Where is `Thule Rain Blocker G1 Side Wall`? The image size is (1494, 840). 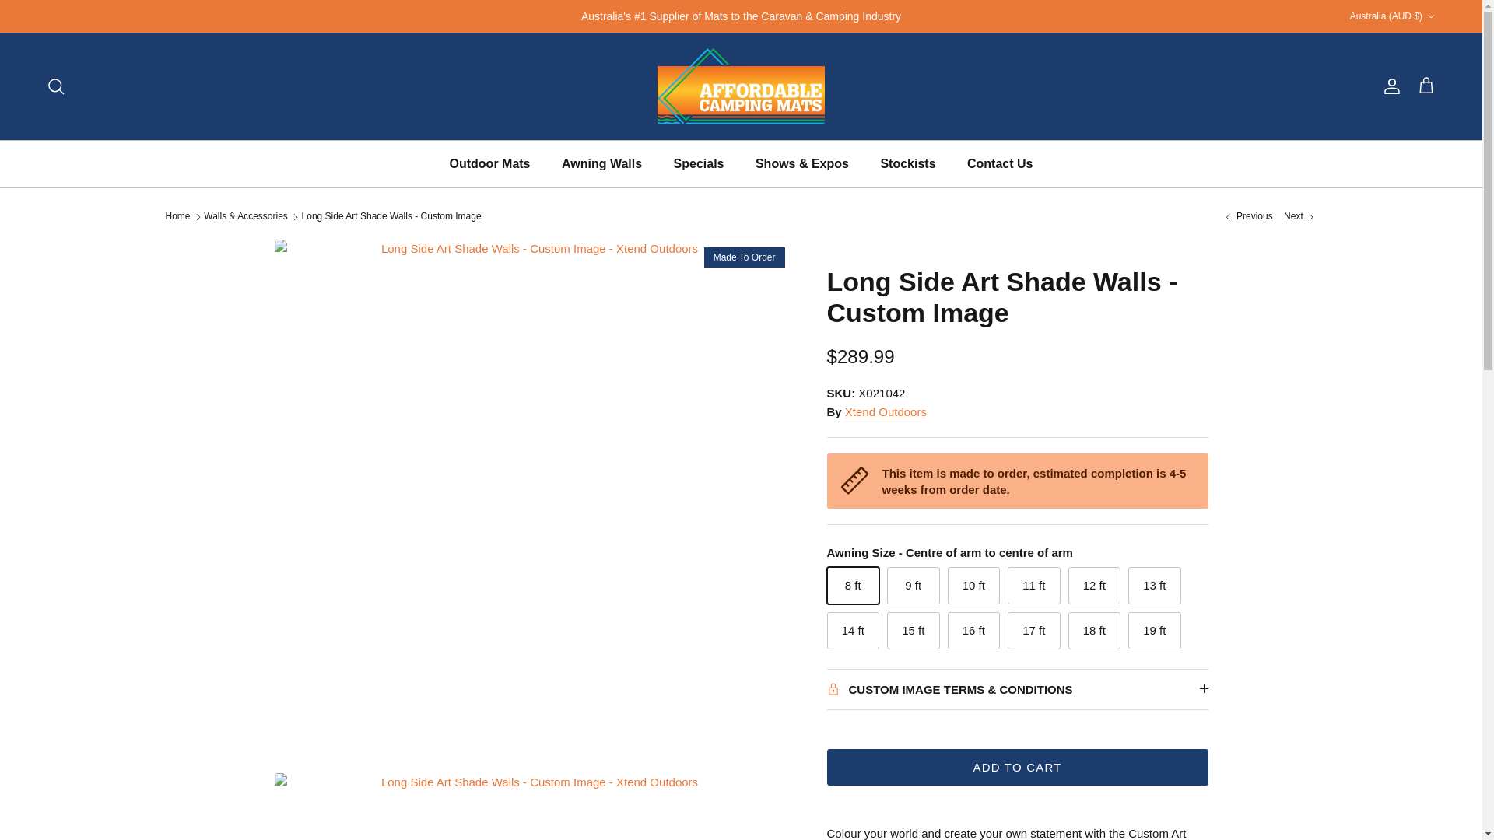 Thule Rain Blocker G1 Side Wall is located at coordinates (1299, 216).